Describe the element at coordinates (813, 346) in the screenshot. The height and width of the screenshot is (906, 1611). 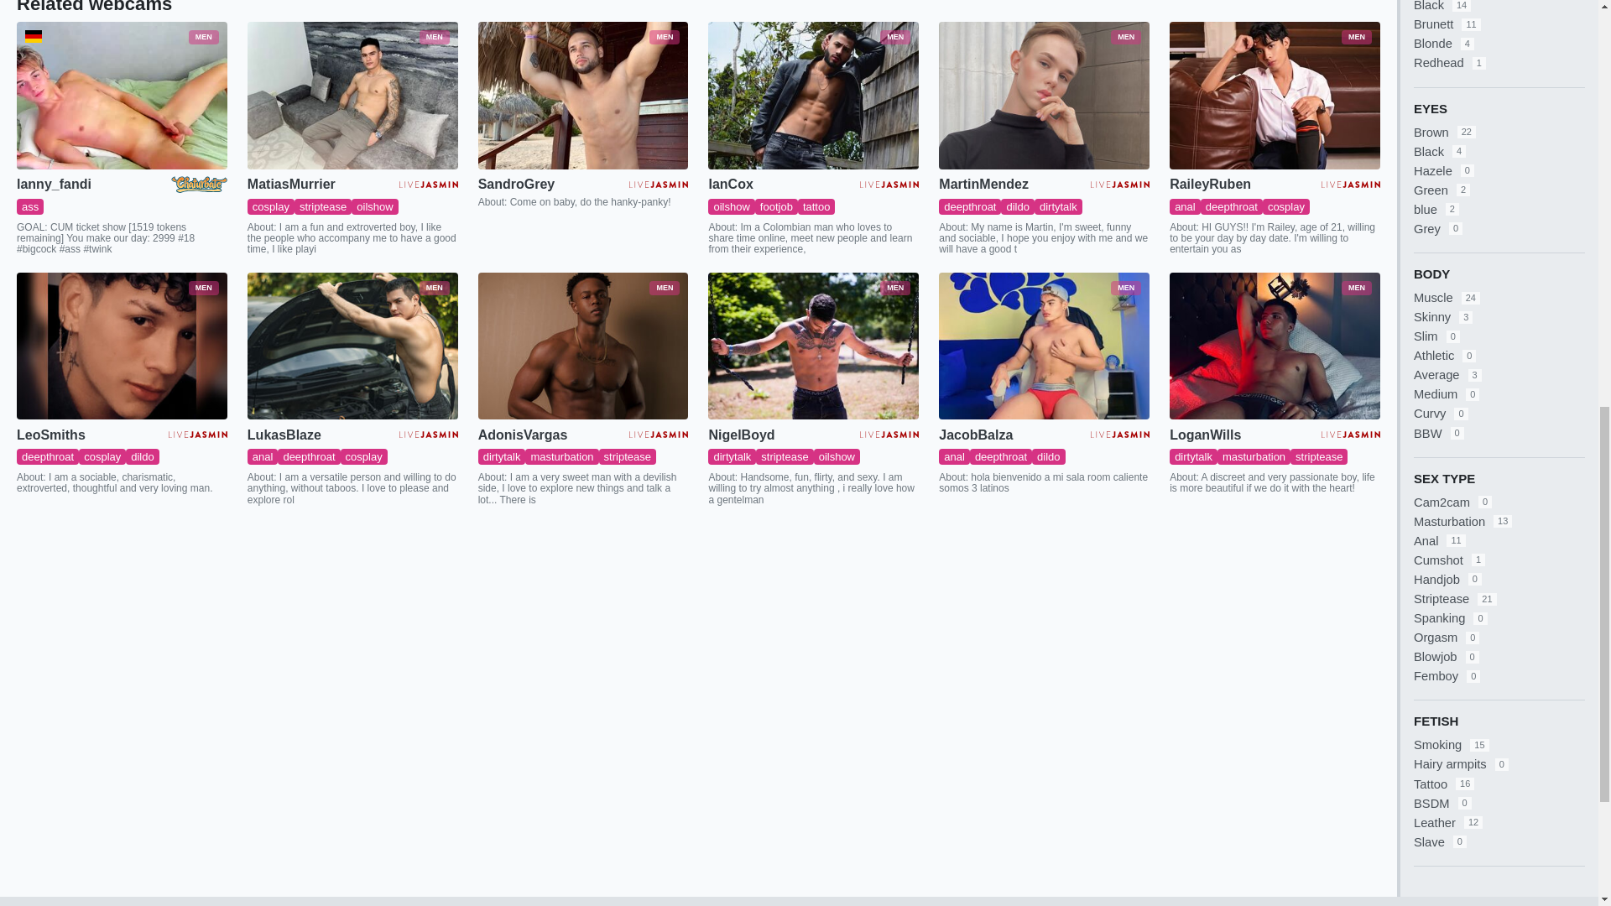
I see `NigelBoydLive Webcam` at that location.